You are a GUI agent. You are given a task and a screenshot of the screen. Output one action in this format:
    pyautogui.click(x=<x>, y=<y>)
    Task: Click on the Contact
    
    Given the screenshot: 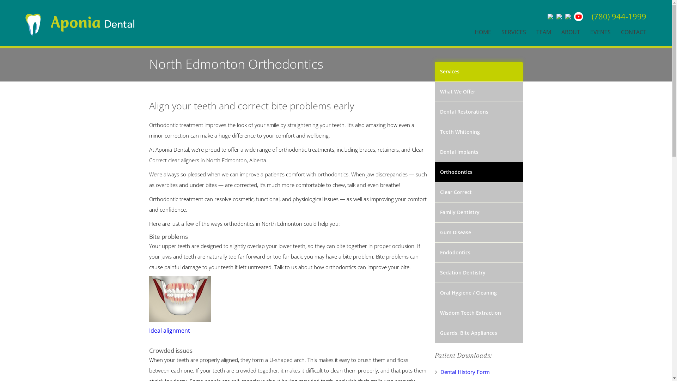 What is the action you would take?
    pyautogui.click(x=157, y=25)
    